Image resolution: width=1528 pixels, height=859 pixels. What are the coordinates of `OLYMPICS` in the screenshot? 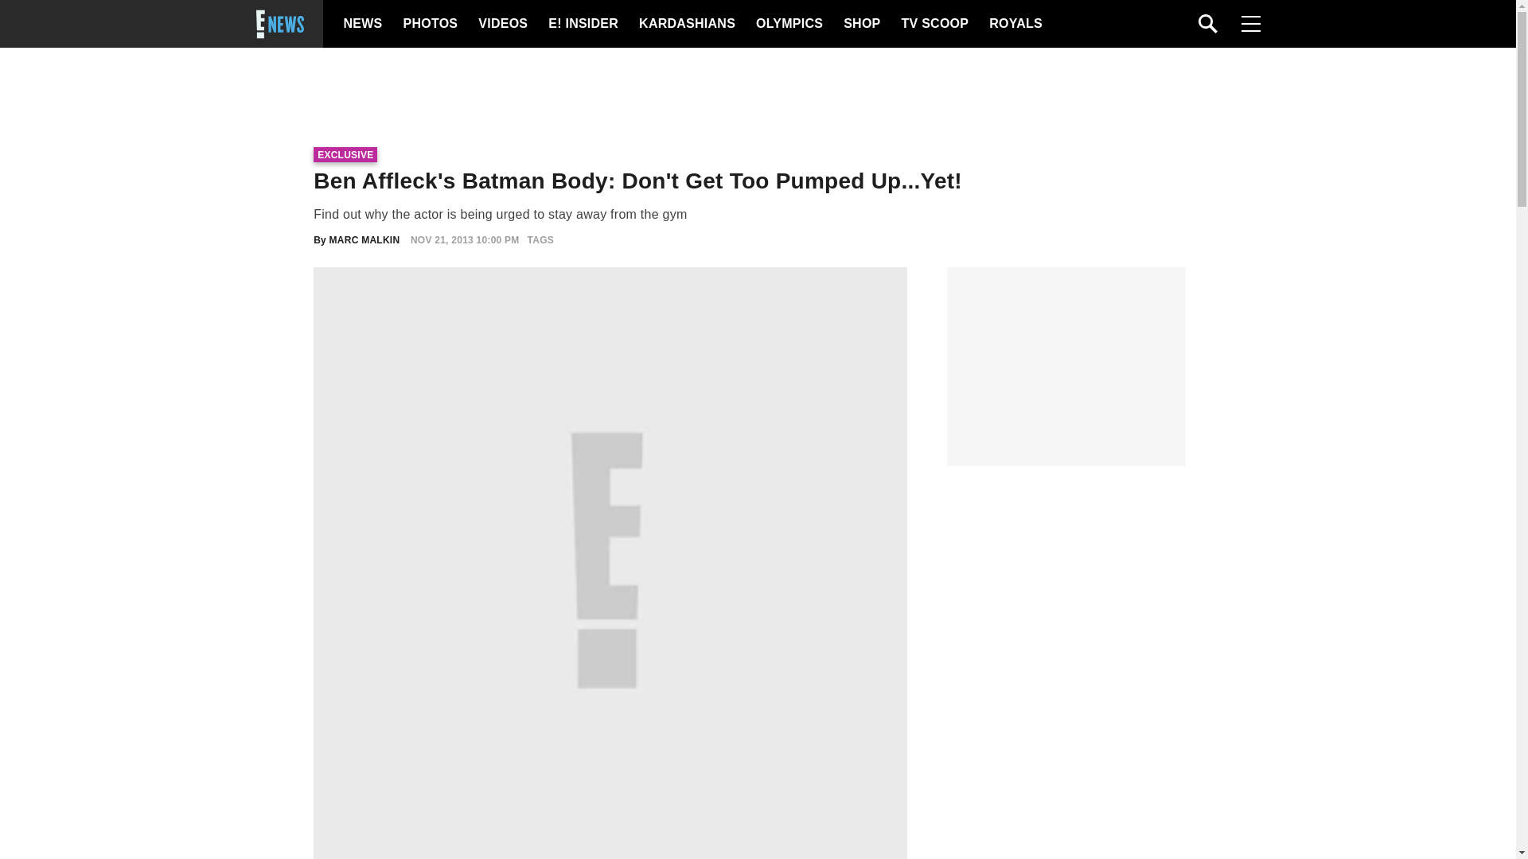 It's located at (789, 24).